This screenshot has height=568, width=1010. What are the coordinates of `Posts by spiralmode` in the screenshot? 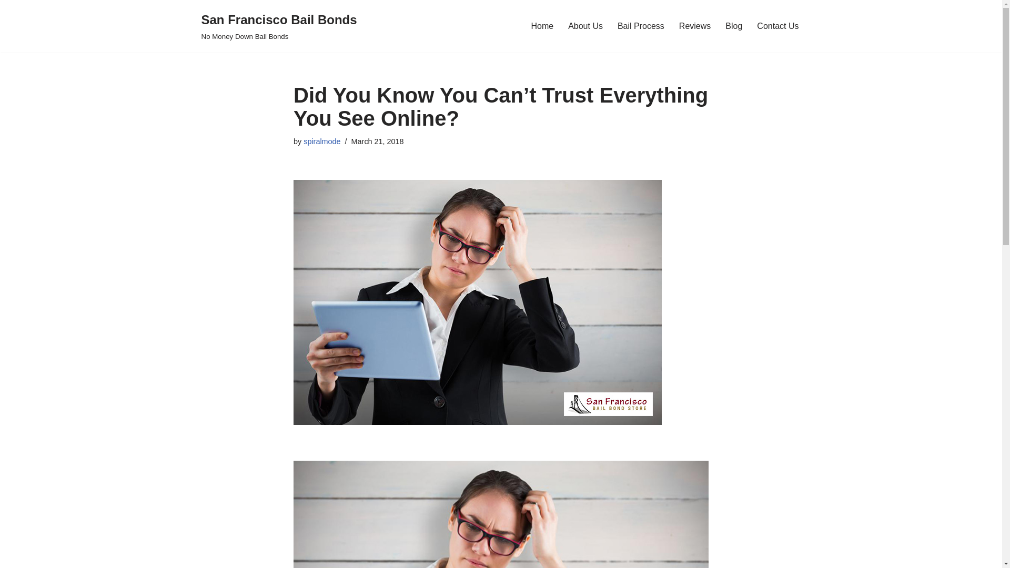 It's located at (322, 141).